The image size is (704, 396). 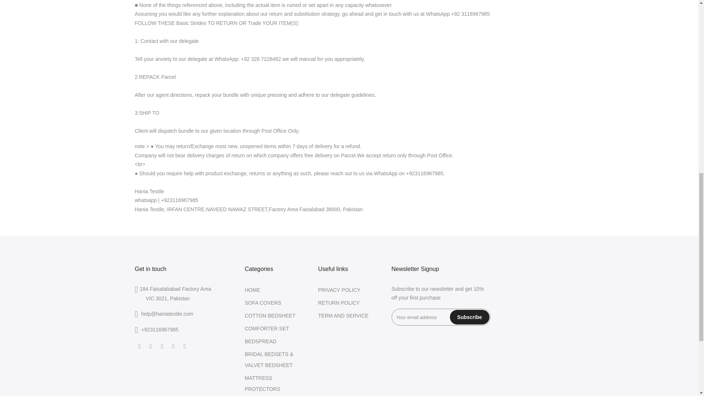 What do you see at coordinates (339, 290) in the screenshot?
I see `PRIVACY POLICY` at bounding box center [339, 290].